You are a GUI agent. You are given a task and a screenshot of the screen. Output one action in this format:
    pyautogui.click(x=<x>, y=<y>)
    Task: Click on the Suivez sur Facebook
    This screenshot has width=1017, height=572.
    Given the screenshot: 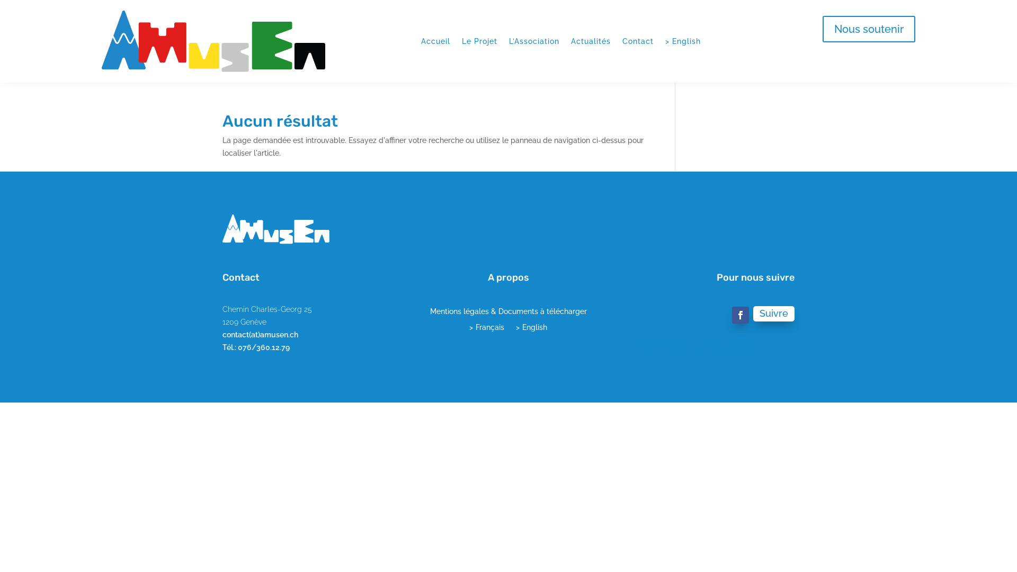 What is the action you would take?
    pyautogui.click(x=741, y=315)
    